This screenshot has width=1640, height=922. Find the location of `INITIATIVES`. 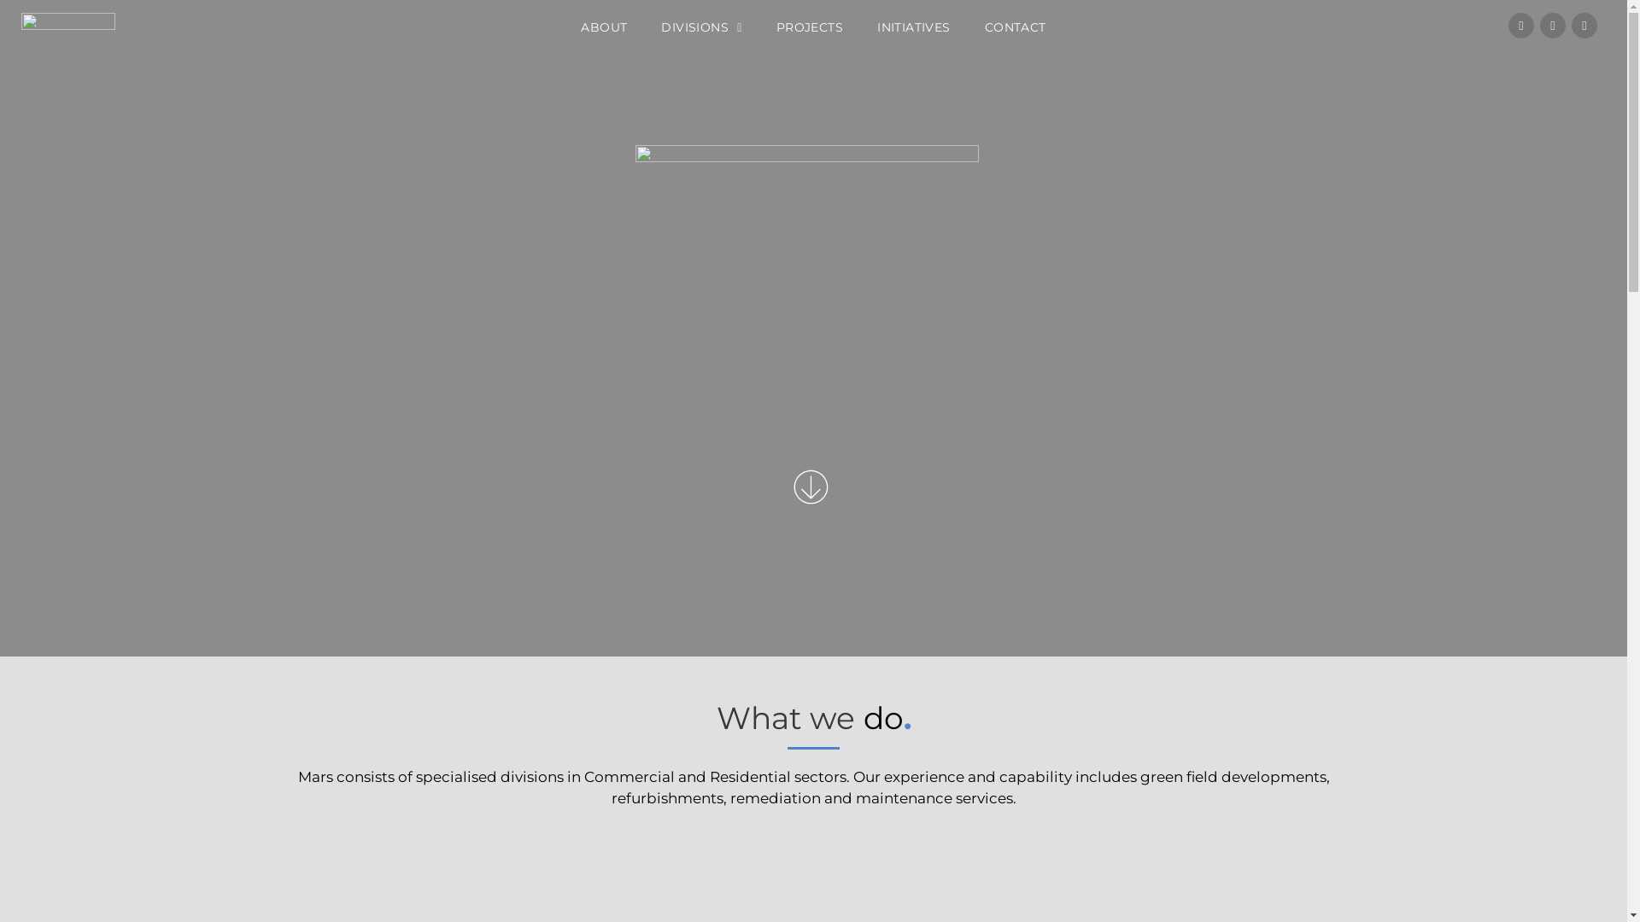

INITIATIVES is located at coordinates (914, 27).